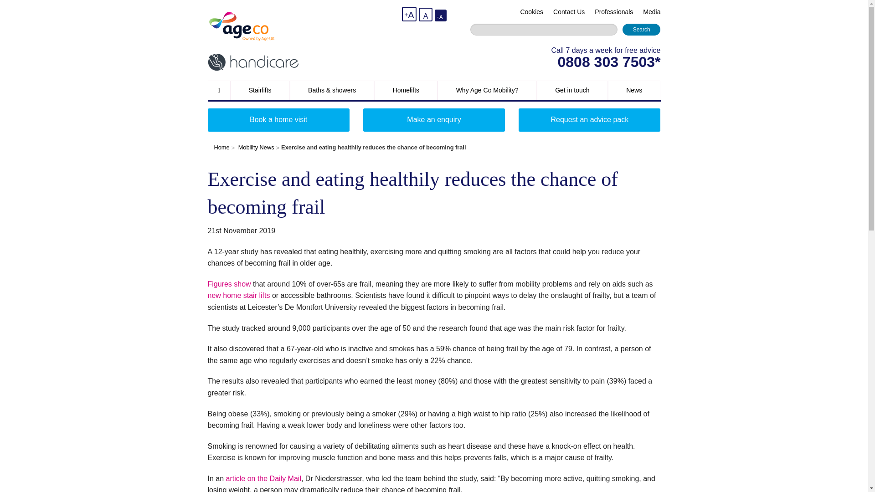 The width and height of the screenshot is (875, 492). Describe the element at coordinates (278, 120) in the screenshot. I see `Book a home visit` at that location.